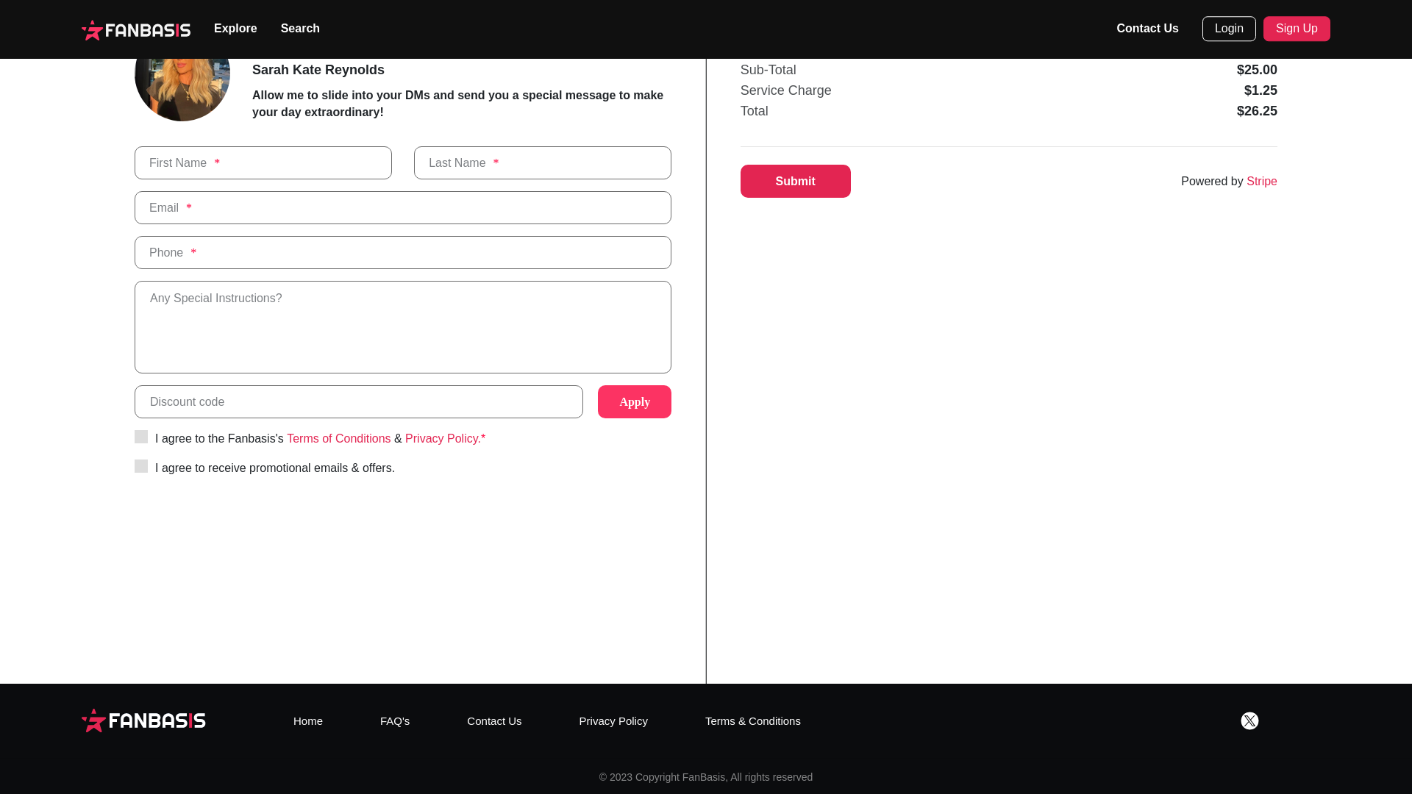 The image size is (1412, 794). Describe the element at coordinates (613, 720) in the screenshot. I see `Privacy Policy` at that location.